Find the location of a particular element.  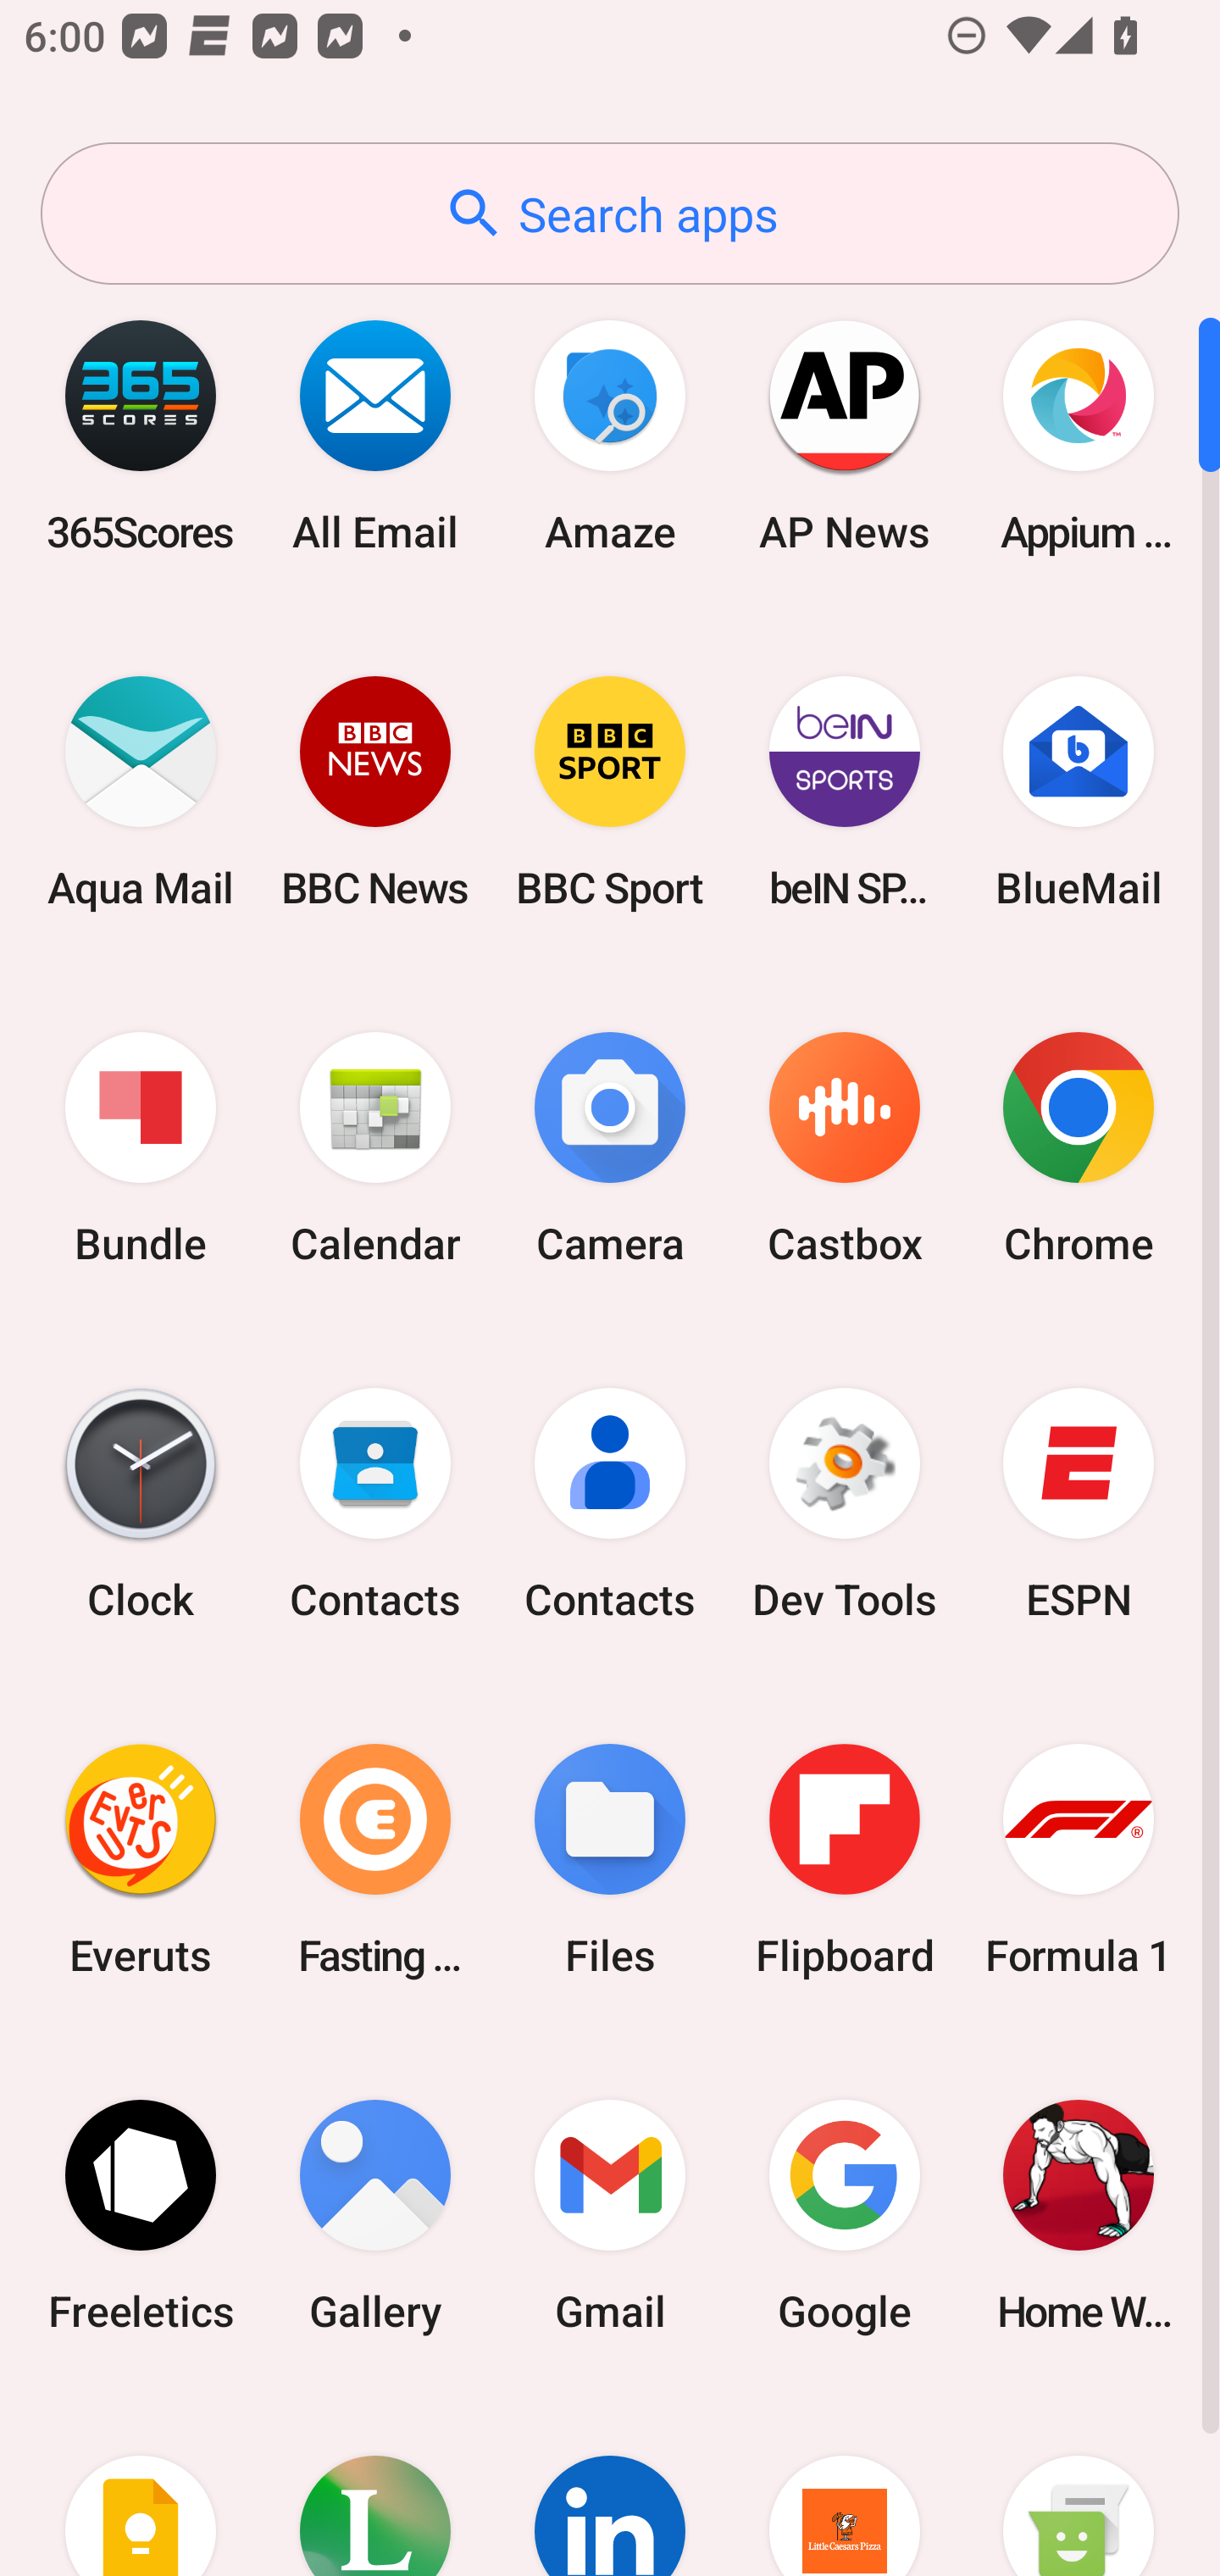

Freeletics is located at coordinates (141, 2215).